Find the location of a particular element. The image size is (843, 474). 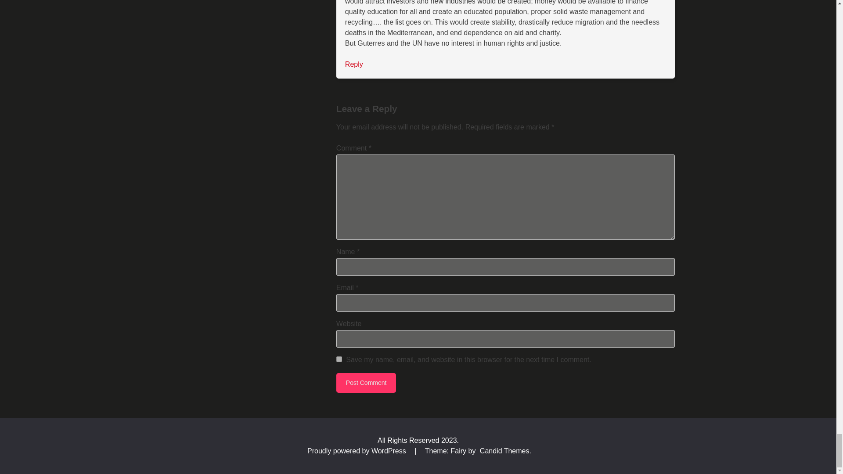

Post Comment is located at coordinates (366, 383).